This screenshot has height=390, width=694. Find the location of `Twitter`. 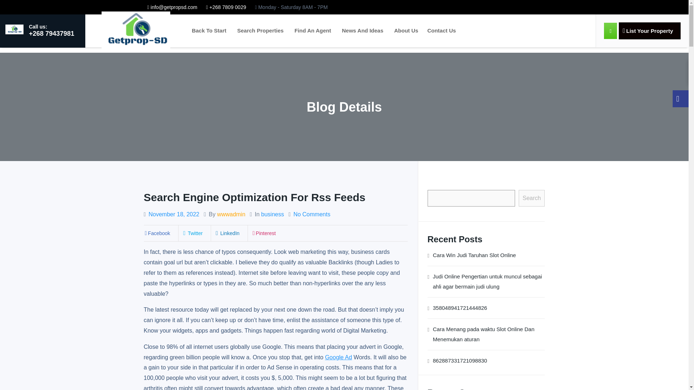

Twitter is located at coordinates (192, 233).